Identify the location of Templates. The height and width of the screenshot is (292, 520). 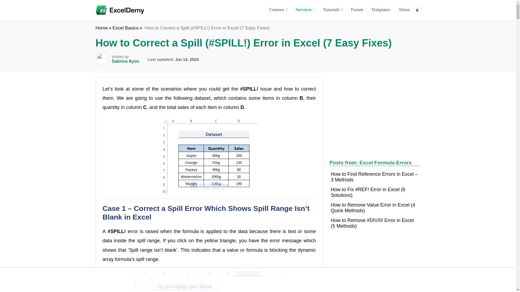
(381, 10).